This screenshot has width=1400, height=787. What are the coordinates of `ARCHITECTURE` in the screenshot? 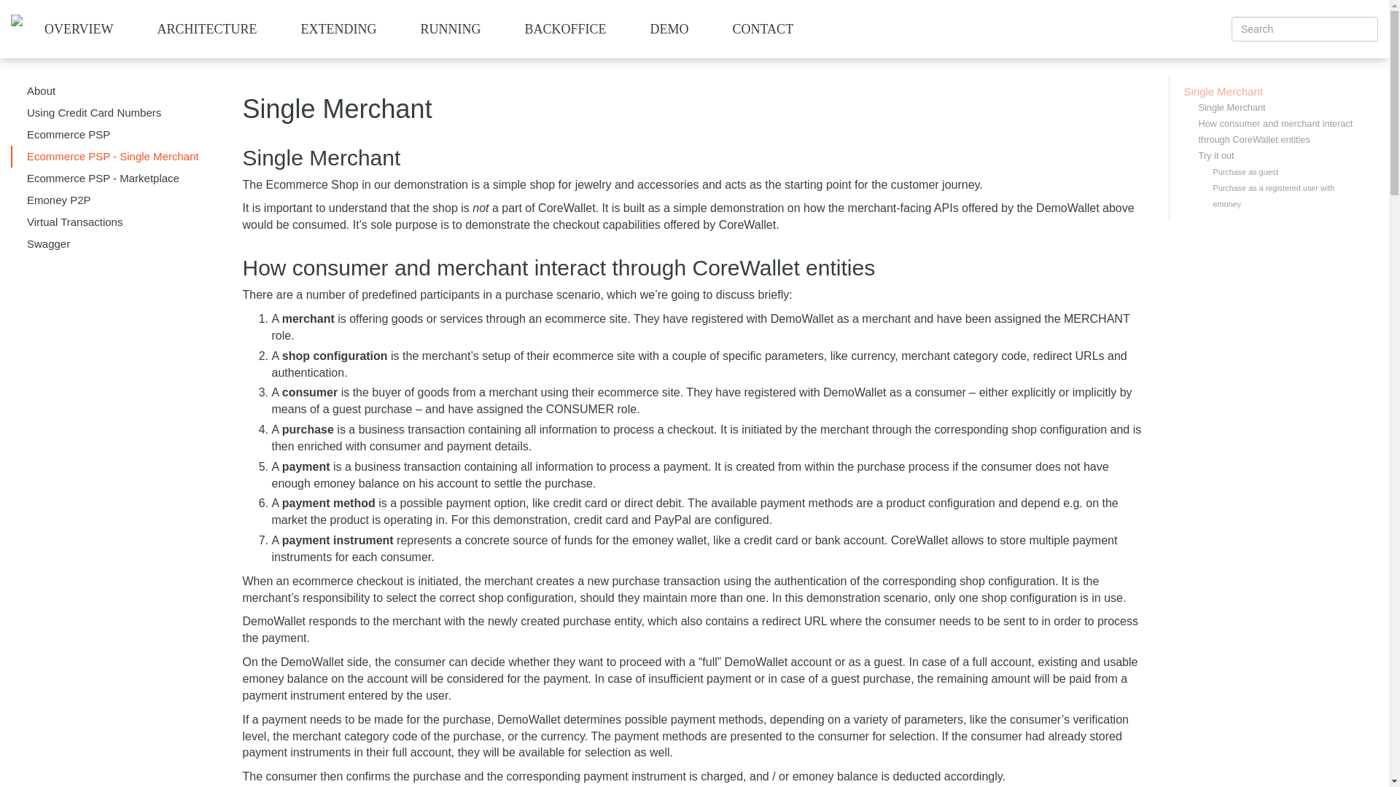 It's located at (207, 29).